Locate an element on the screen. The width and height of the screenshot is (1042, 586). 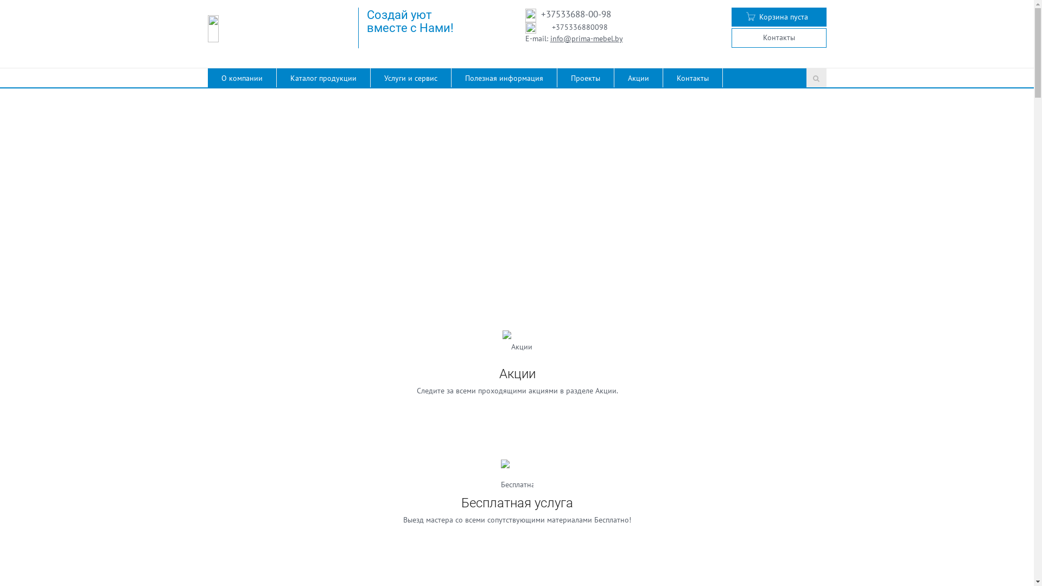
info@prima-mebel.by is located at coordinates (586, 39).